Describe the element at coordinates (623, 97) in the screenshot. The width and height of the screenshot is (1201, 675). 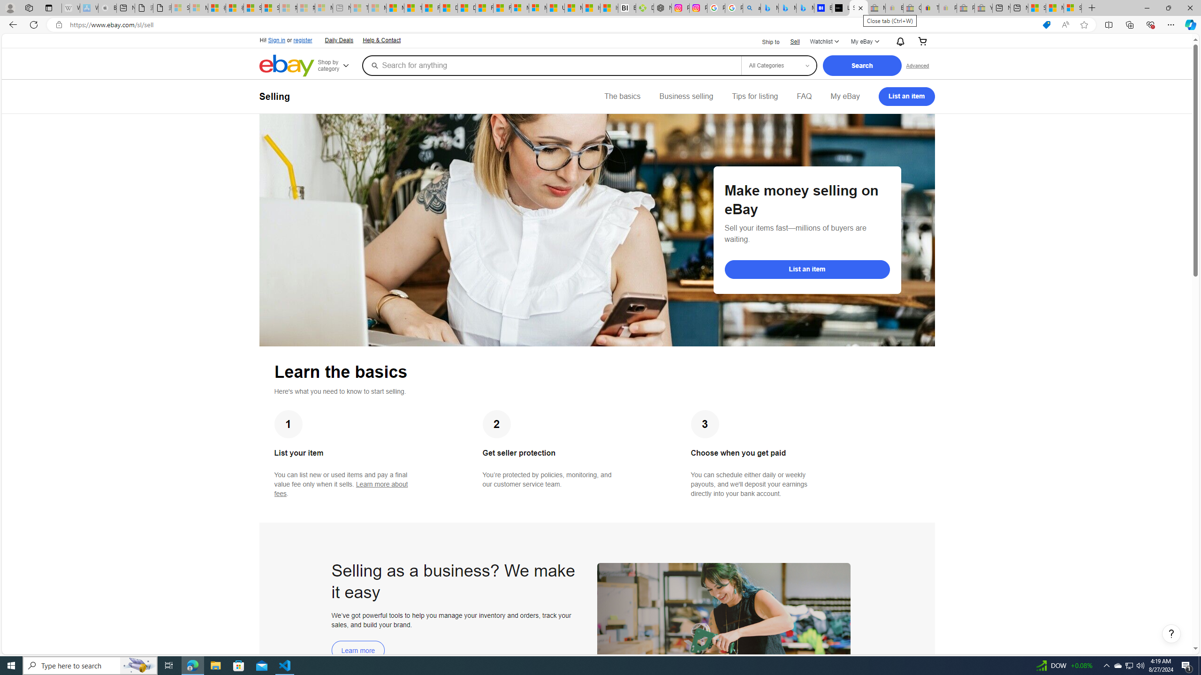
I see `The basics` at that location.